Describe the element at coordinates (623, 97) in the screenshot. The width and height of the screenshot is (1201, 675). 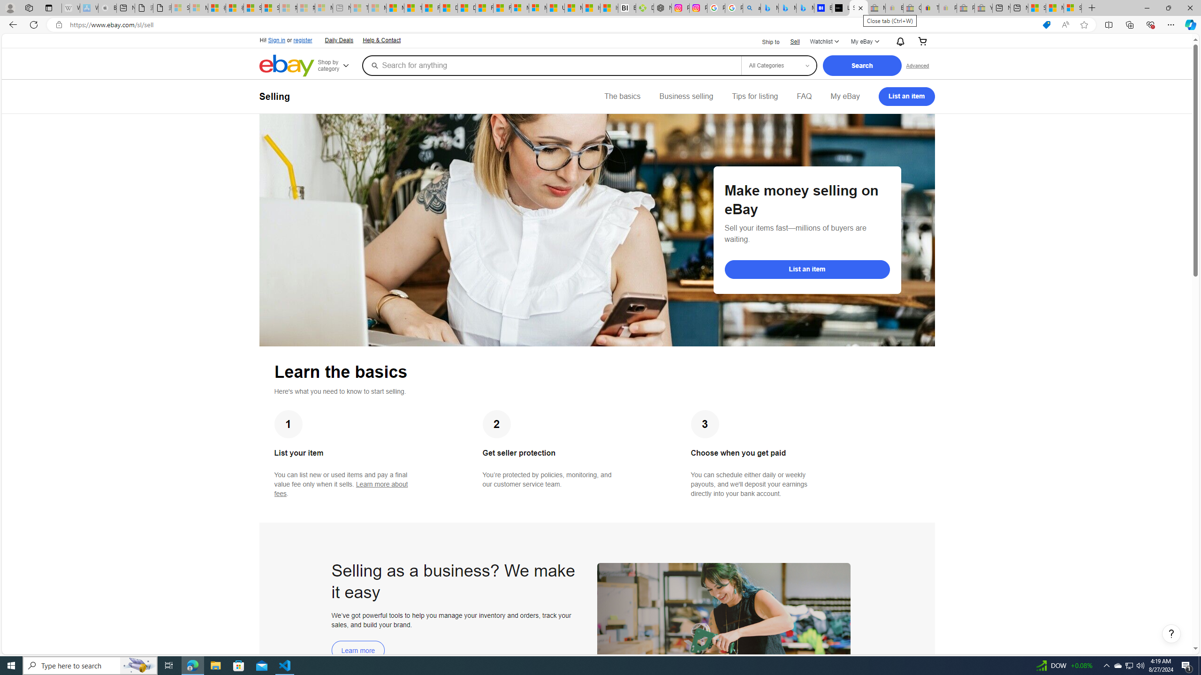
I see `The basics` at that location.